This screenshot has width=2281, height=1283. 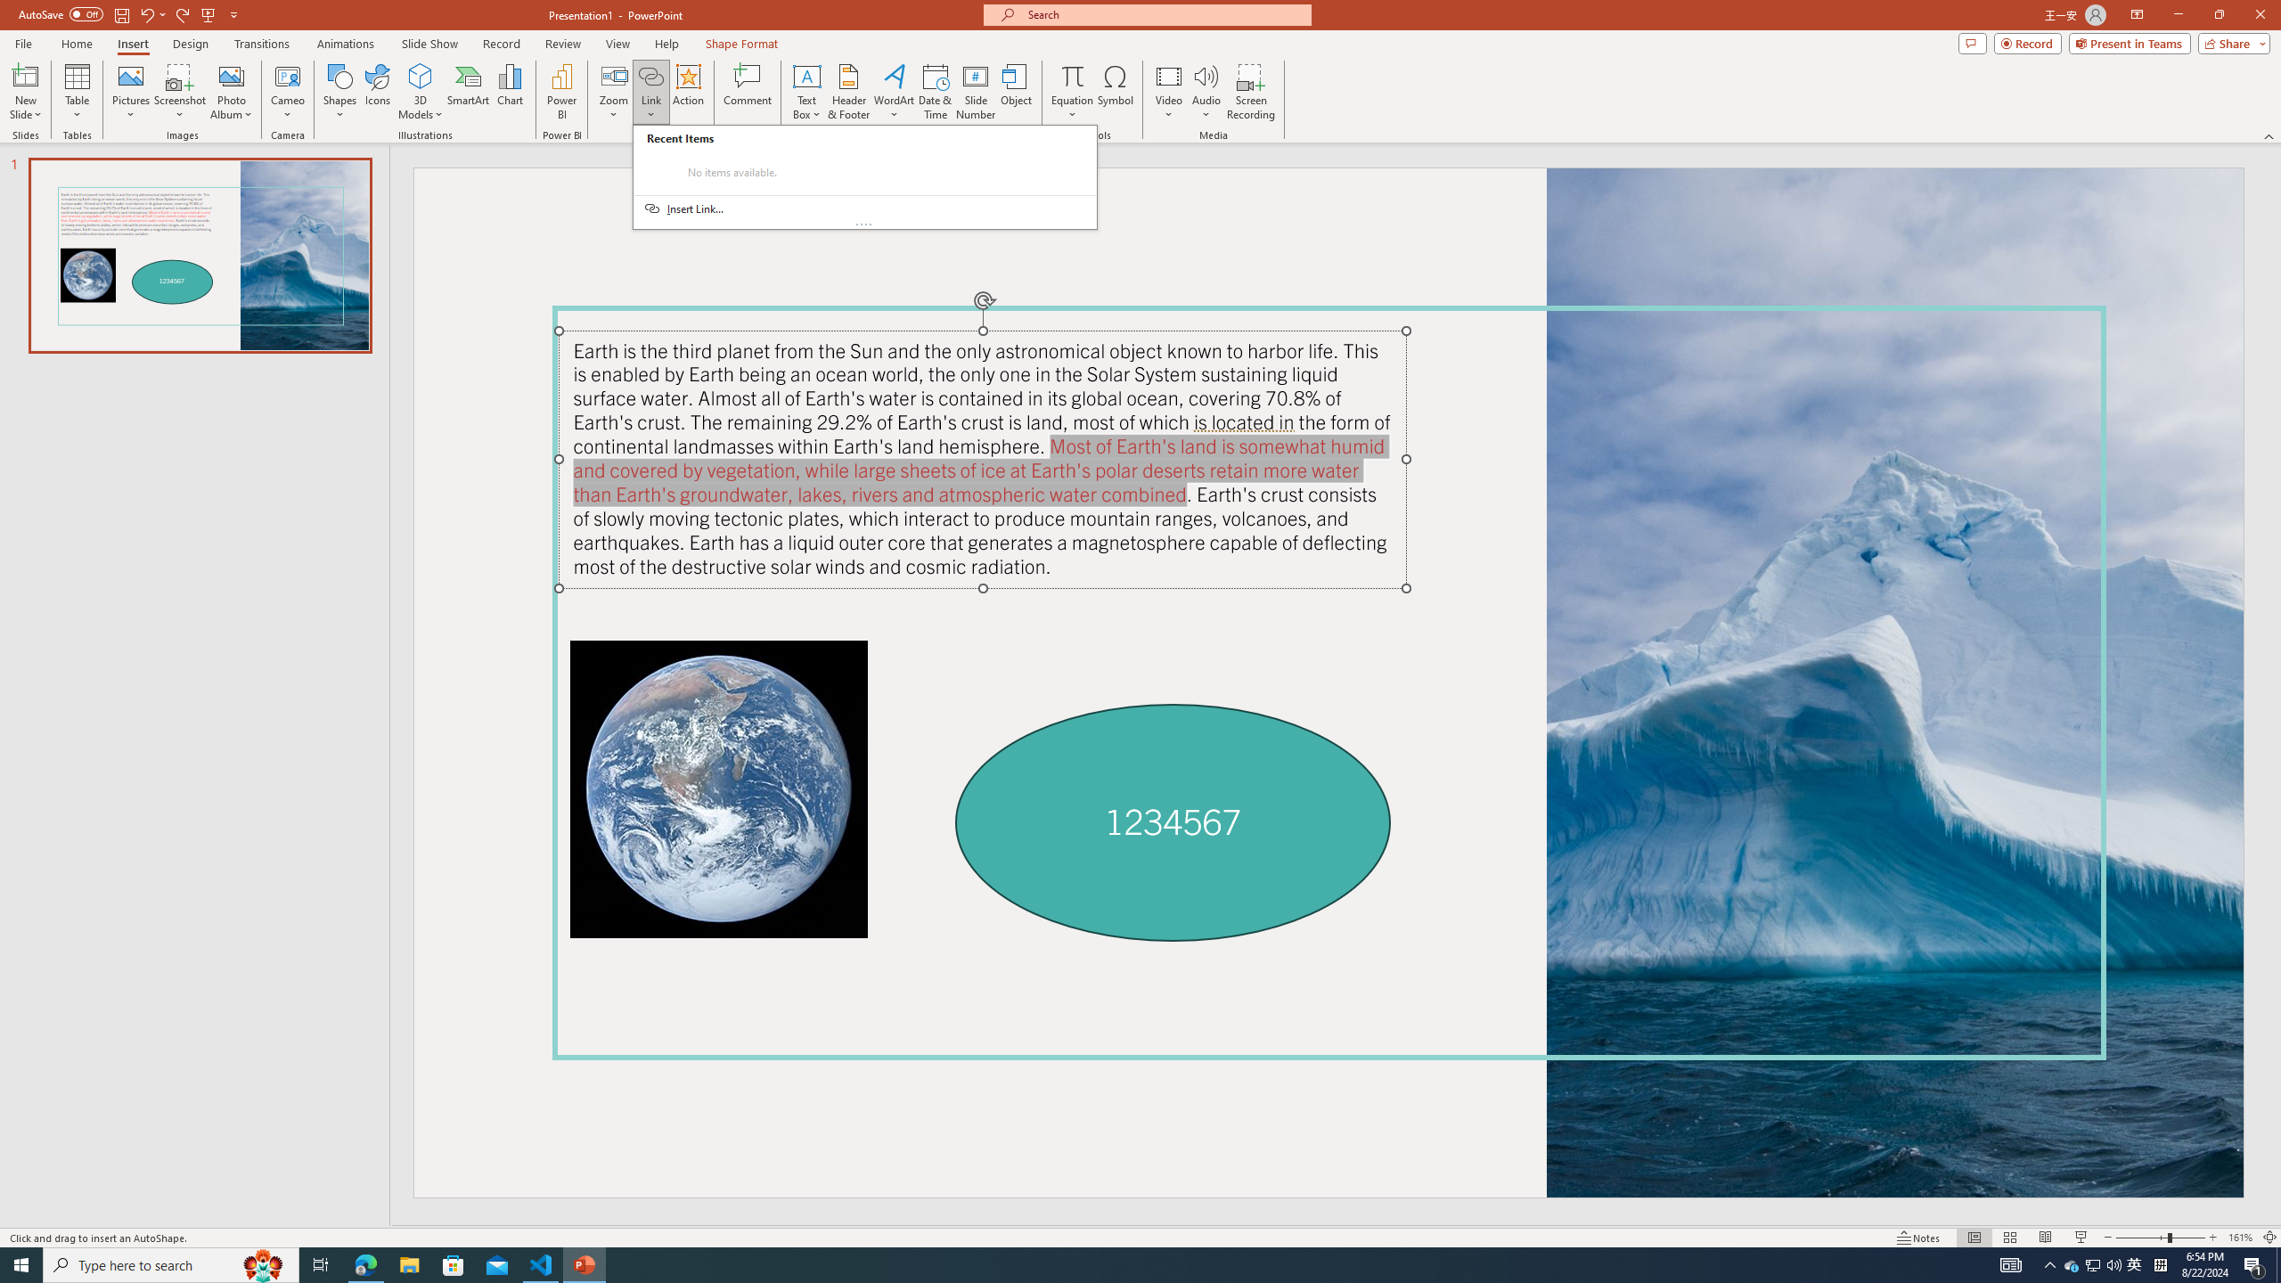 I want to click on Power BI, so click(x=561, y=92).